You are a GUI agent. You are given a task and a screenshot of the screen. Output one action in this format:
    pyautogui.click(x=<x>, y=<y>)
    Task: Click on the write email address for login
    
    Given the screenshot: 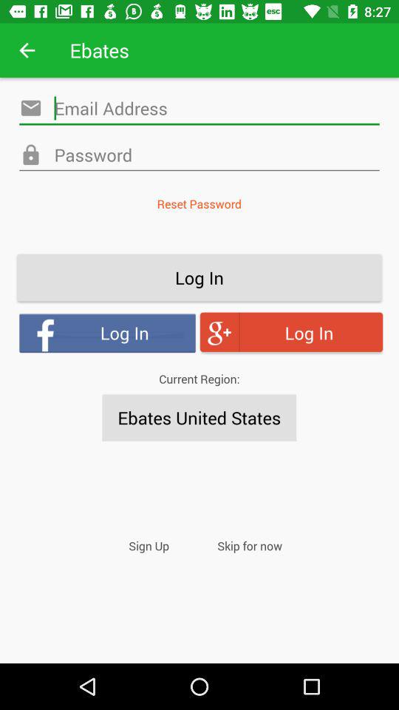 What is the action you would take?
    pyautogui.click(x=199, y=108)
    